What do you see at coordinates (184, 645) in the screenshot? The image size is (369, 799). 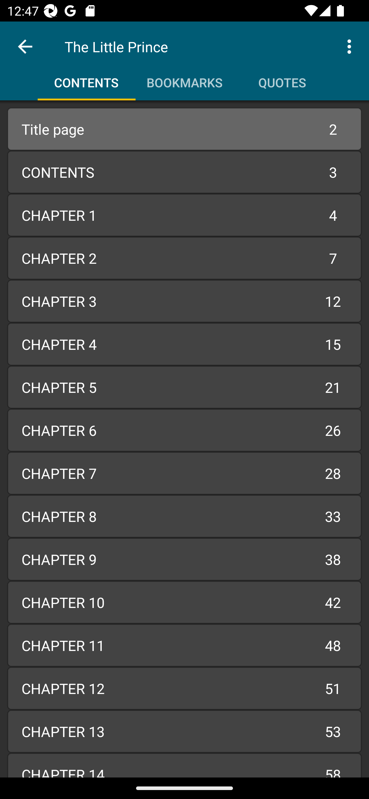 I see `CHAPTER 11 48` at bounding box center [184, 645].